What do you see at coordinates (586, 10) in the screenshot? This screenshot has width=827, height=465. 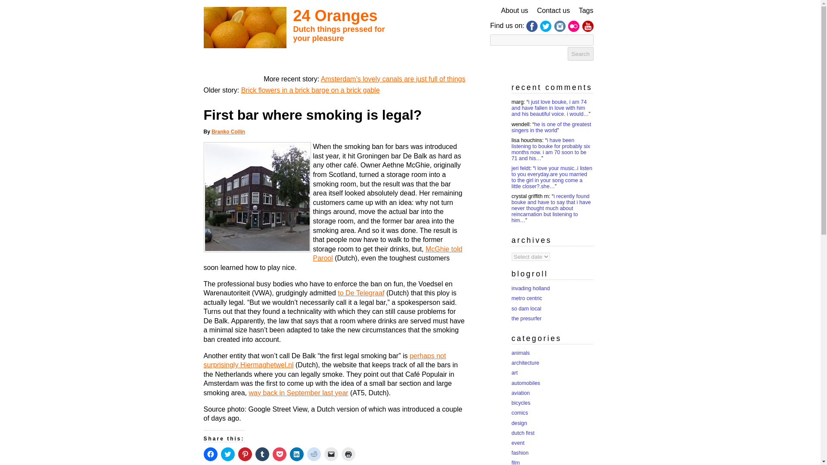 I see `Tags` at bounding box center [586, 10].